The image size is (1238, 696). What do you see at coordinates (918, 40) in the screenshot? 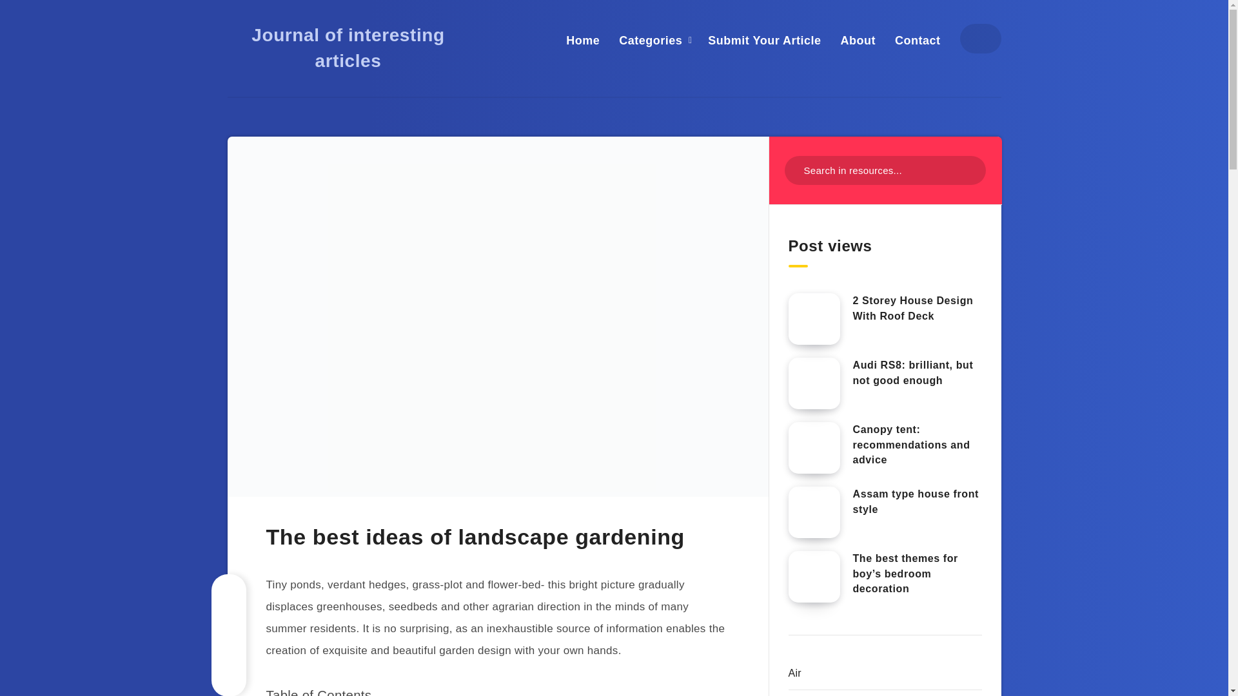
I see `Contact` at bounding box center [918, 40].